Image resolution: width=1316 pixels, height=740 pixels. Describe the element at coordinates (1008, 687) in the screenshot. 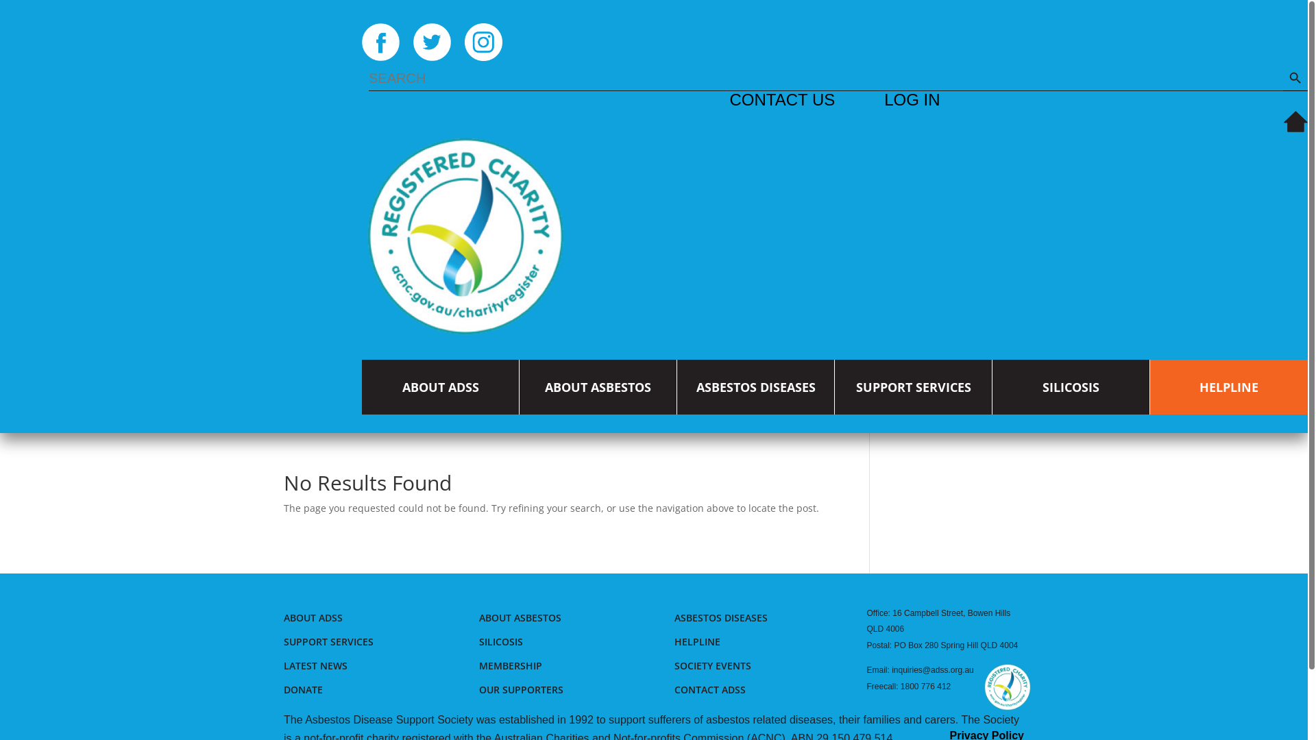

I see `Registered_Charity_Logo` at that location.